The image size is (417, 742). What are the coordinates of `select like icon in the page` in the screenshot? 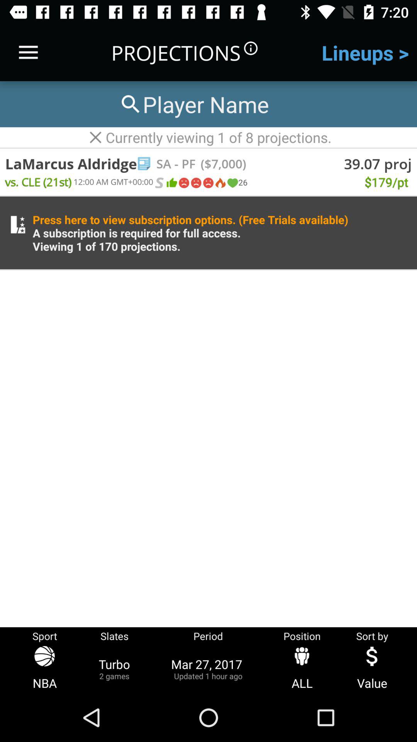 It's located at (171, 183).